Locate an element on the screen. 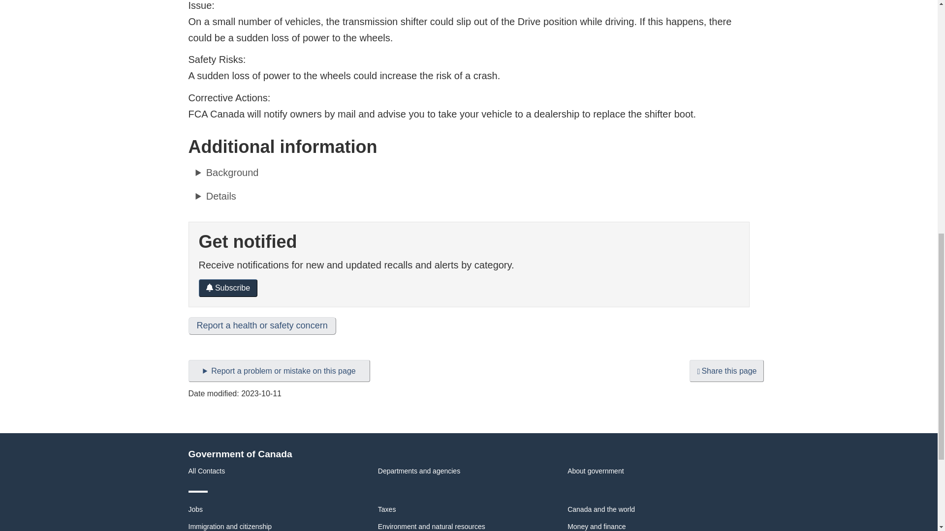 The height and width of the screenshot is (531, 945). Immigration and citizenship is located at coordinates (230, 526).